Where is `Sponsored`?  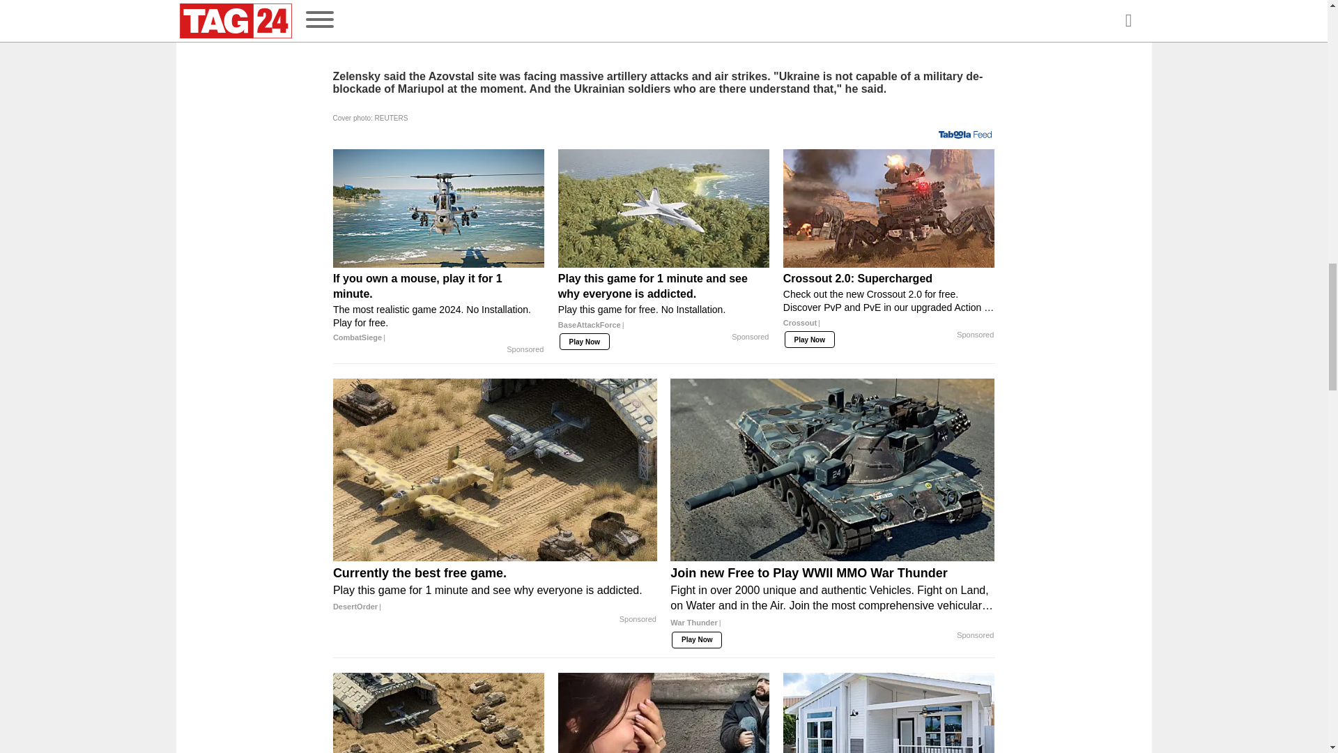
Sponsored is located at coordinates (975, 335).